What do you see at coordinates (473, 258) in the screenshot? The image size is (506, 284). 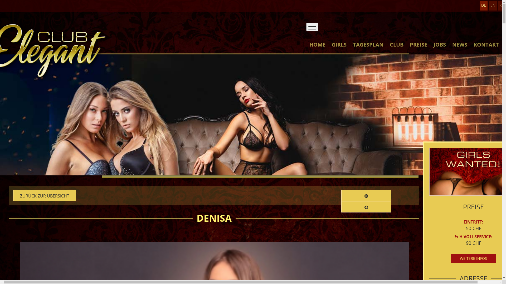 I see `WEITERE INFOS` at bounding box center [473, 258].